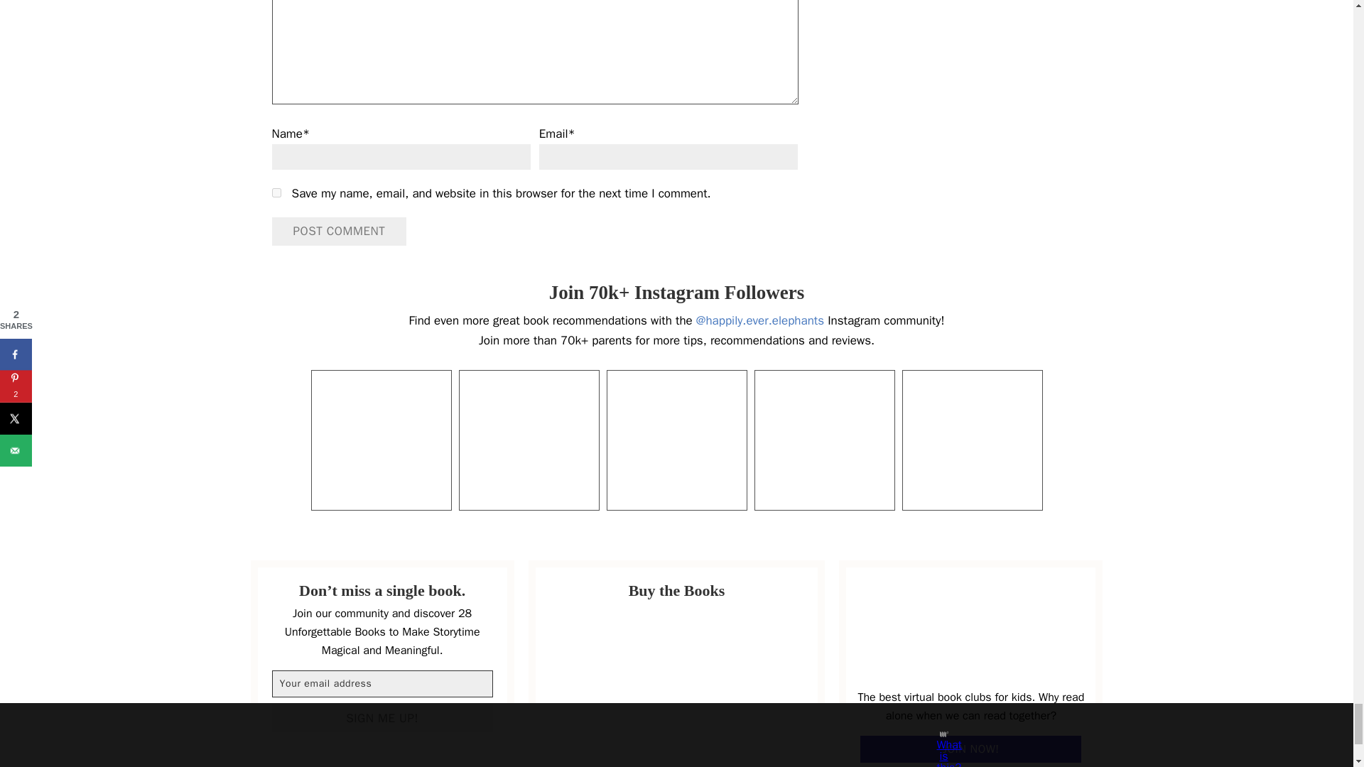 The height and width of the screenshot is (767, 1364). I want to click on Post Comment, so click(339, 231).